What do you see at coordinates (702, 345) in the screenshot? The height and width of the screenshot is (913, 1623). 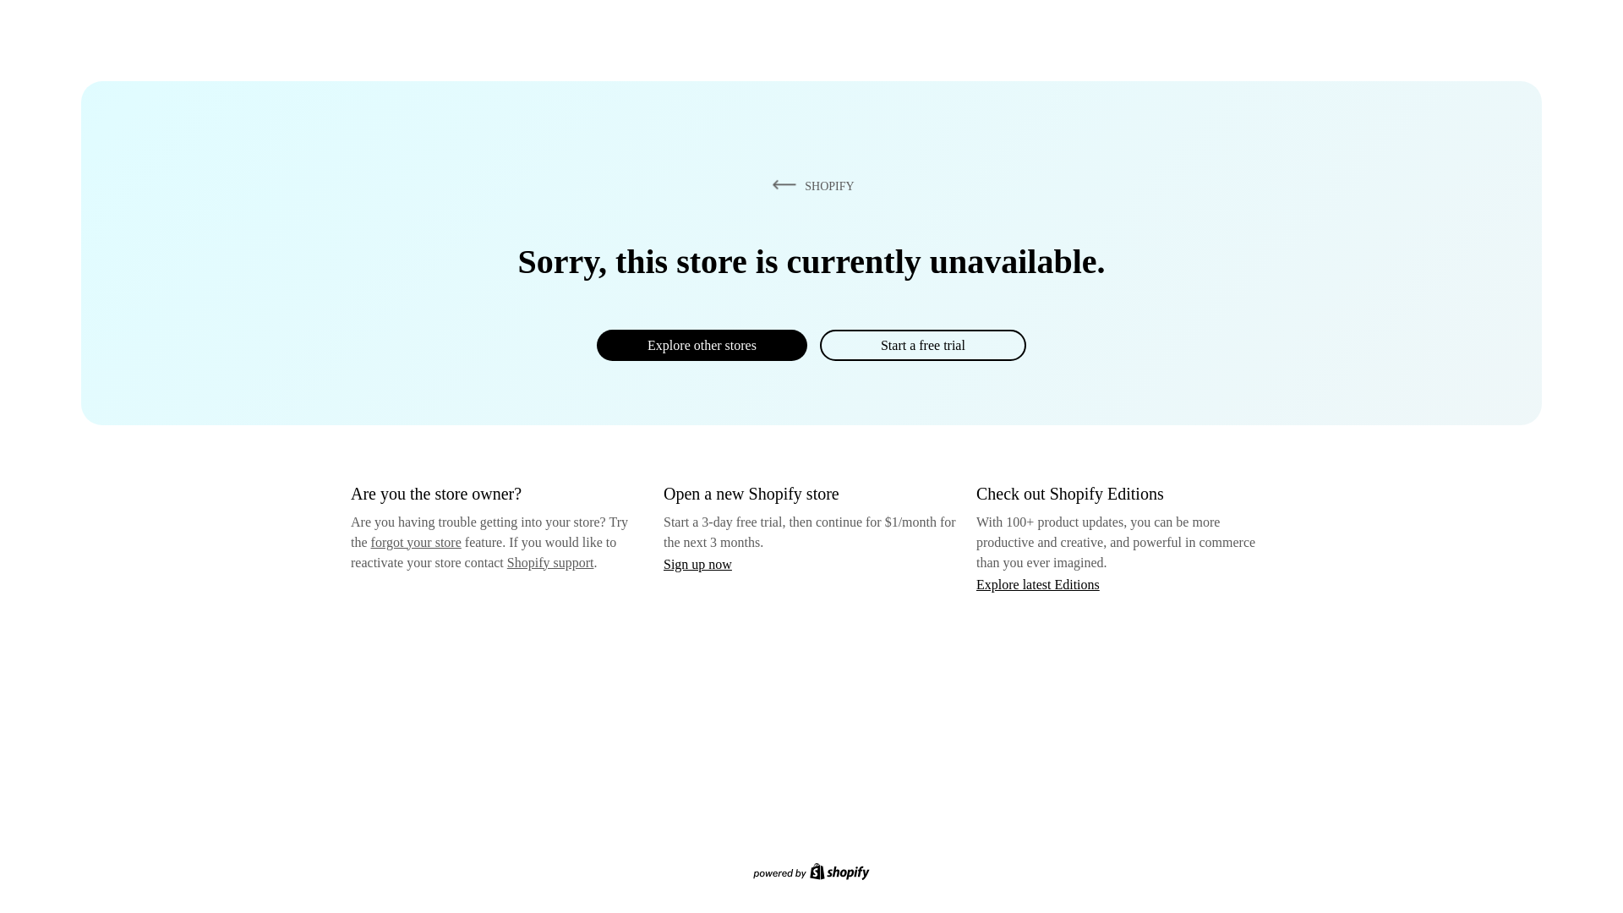 I see `Explore other stores` at bounding box center [702, 345].